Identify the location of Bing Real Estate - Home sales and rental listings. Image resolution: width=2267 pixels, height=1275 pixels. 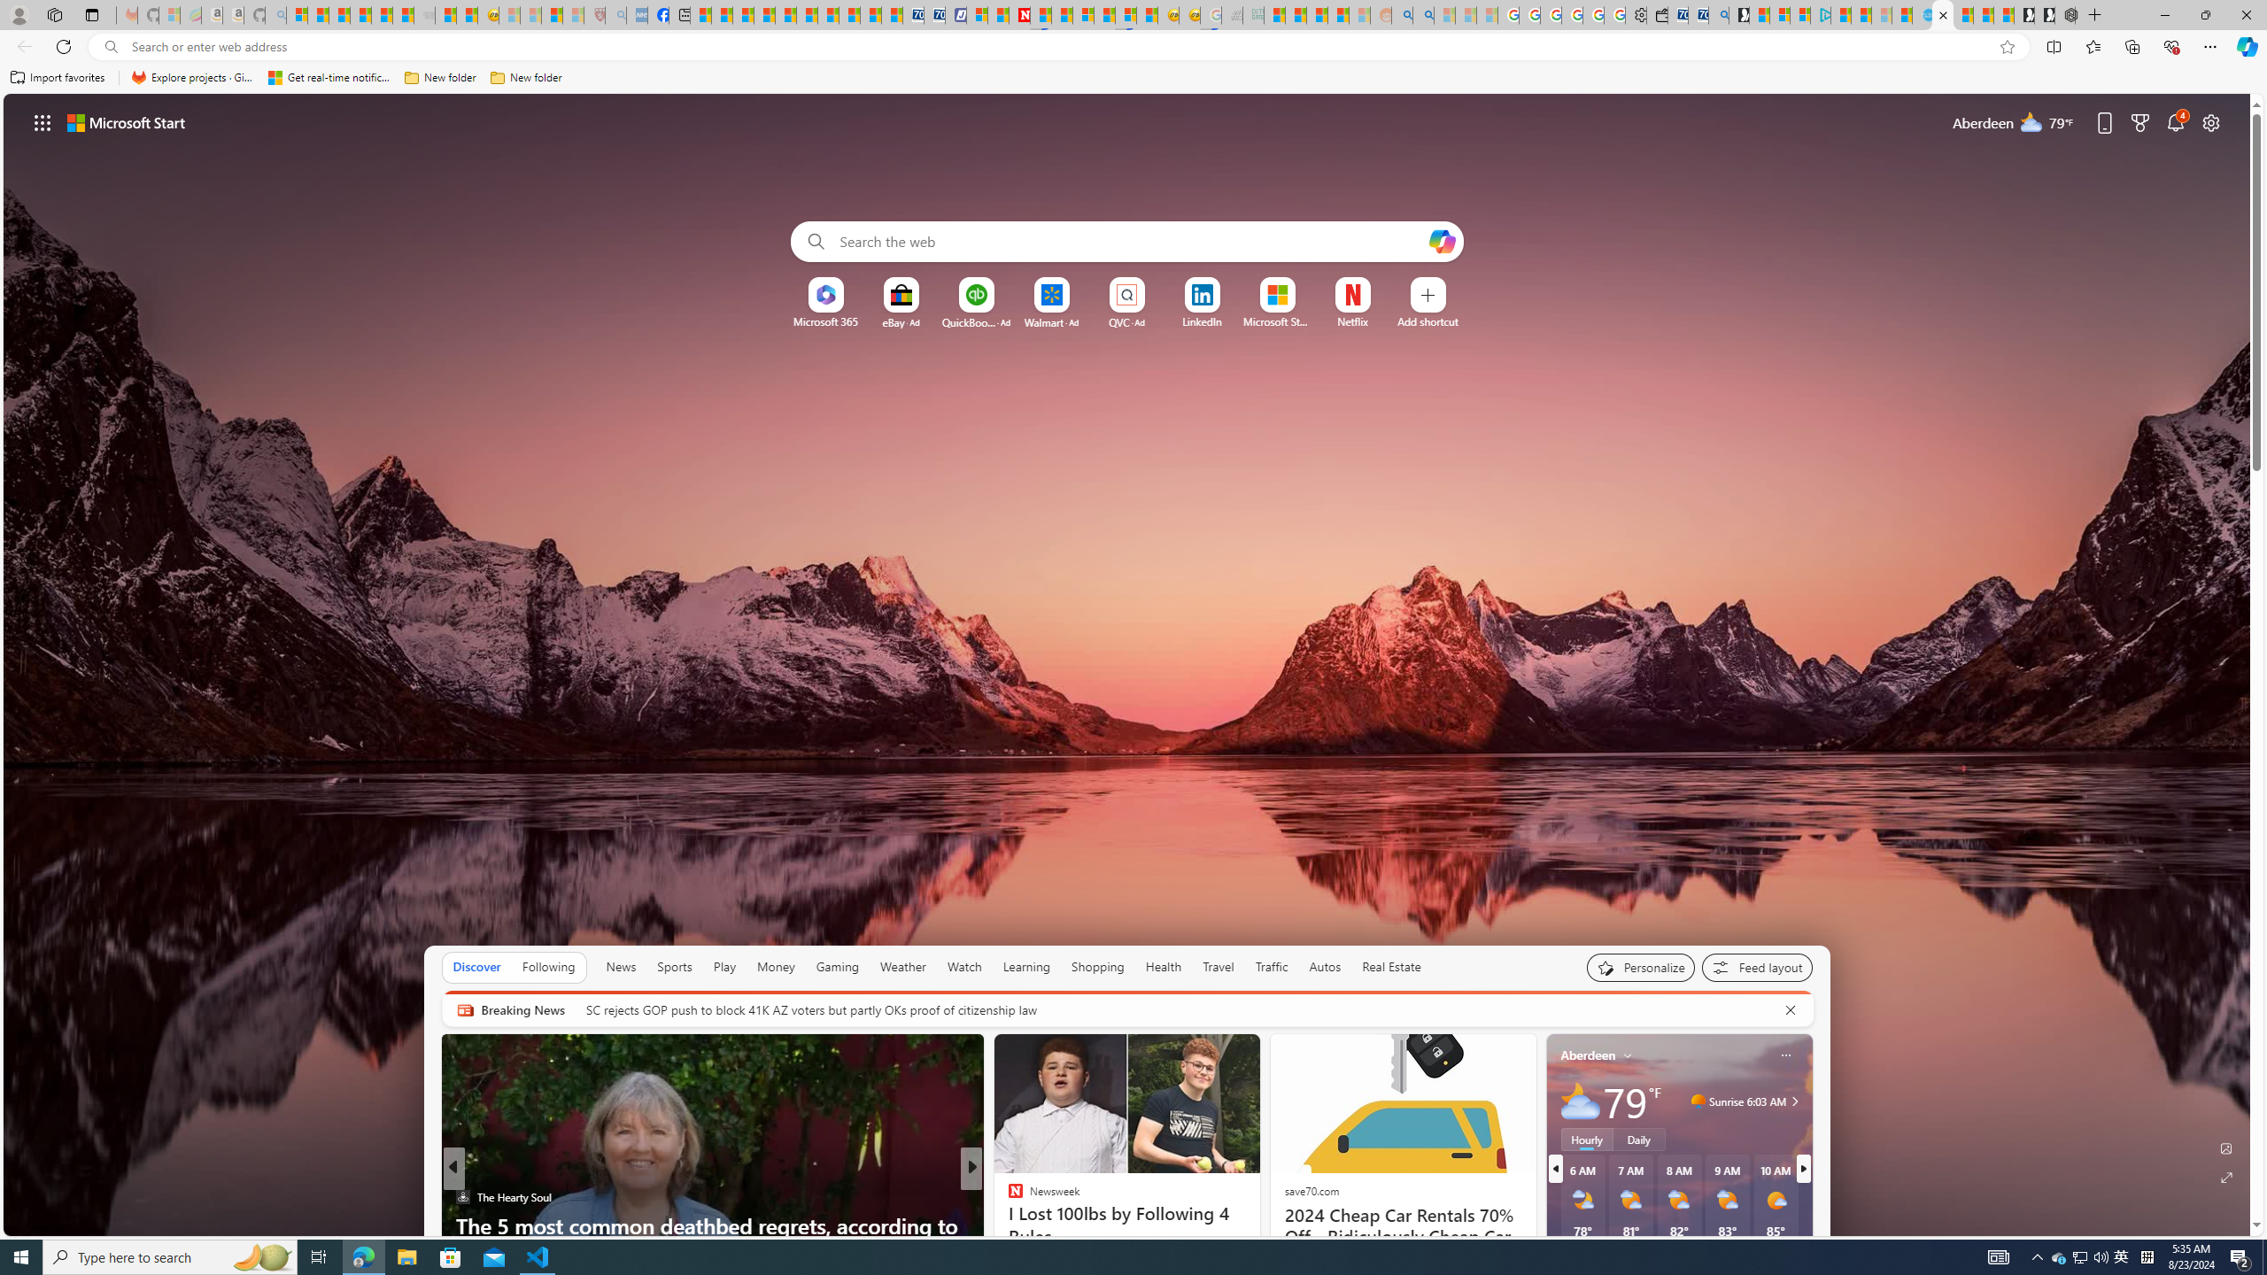
(1718, 15).